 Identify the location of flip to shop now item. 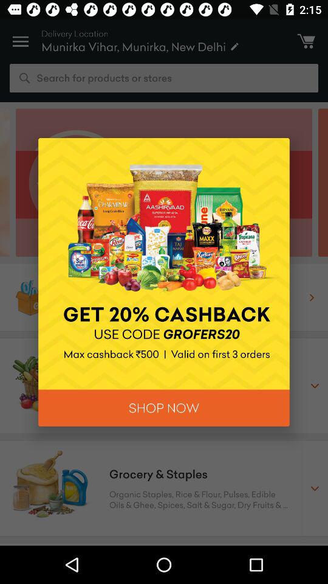
(164, 408).